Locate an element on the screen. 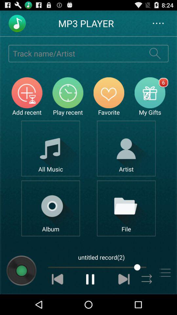 The image size is (177, 315). open playlist is located at coordinates (165, 272).